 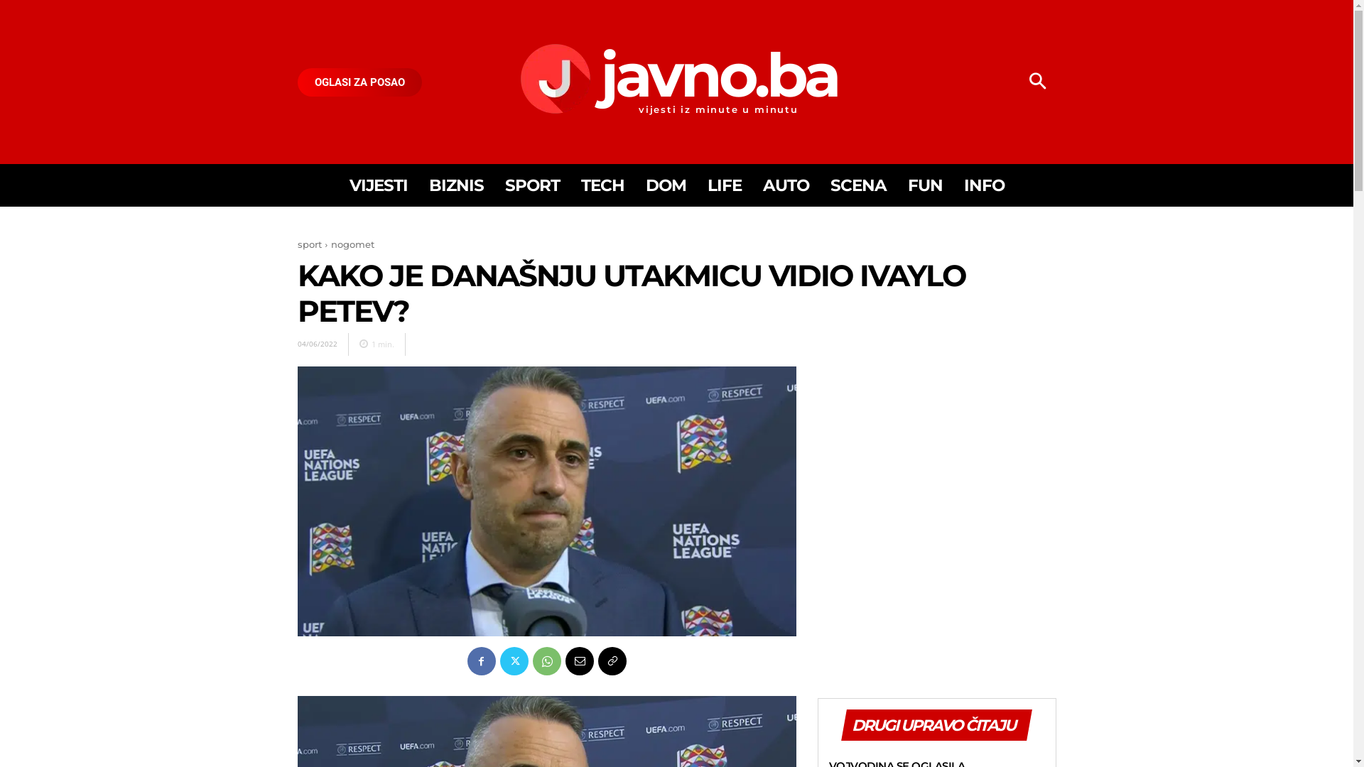 I want to click on INFO, so click(x=983, y=185).